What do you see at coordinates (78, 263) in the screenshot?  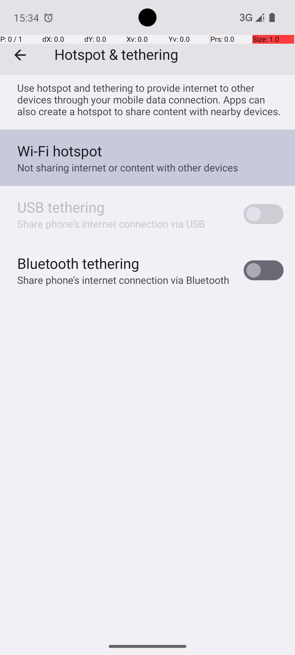 I see `Bluetooth tethering` at bounding box center [78, 263].